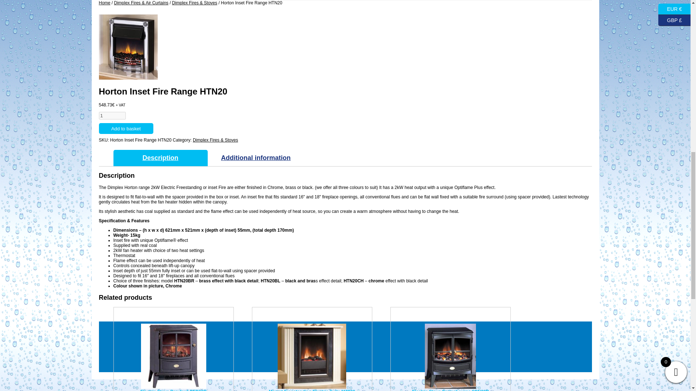  I want to click on 1, so click(112, 115).